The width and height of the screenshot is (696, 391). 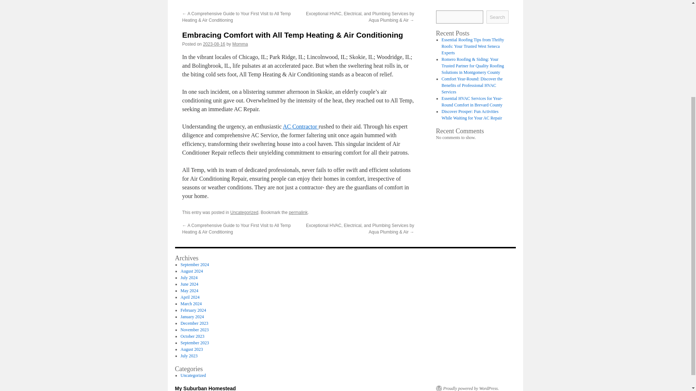 What do you see at coordinates (190, 297) in the screenshot?
I see `April 2024` at bounding box center [190, 297].